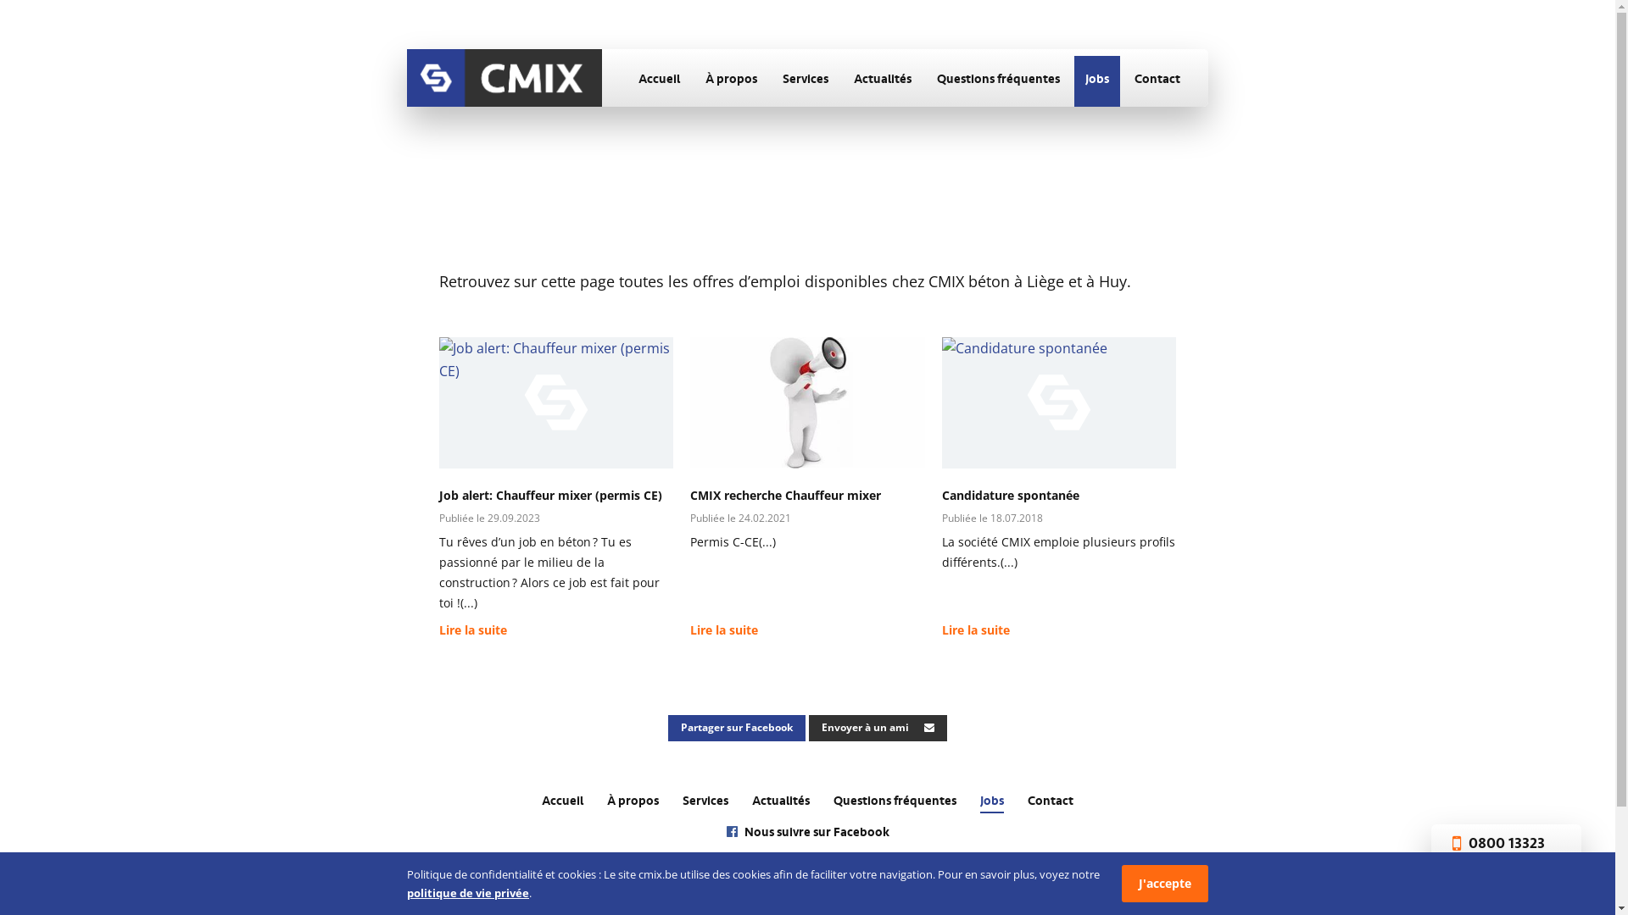 The width and height of the screenshot is (1628, 915). What do you see at coordinates (737, 728) in the screenshot?
I see `Partager sur Facebook` at bounding box center [737, 728].